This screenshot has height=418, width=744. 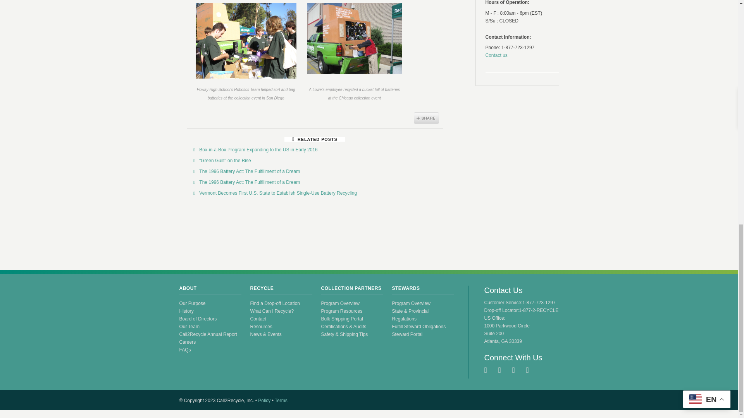 I want to click on The 1996 Battery Act: The Fulfillment of a Dream, so click(x=250, y=171).